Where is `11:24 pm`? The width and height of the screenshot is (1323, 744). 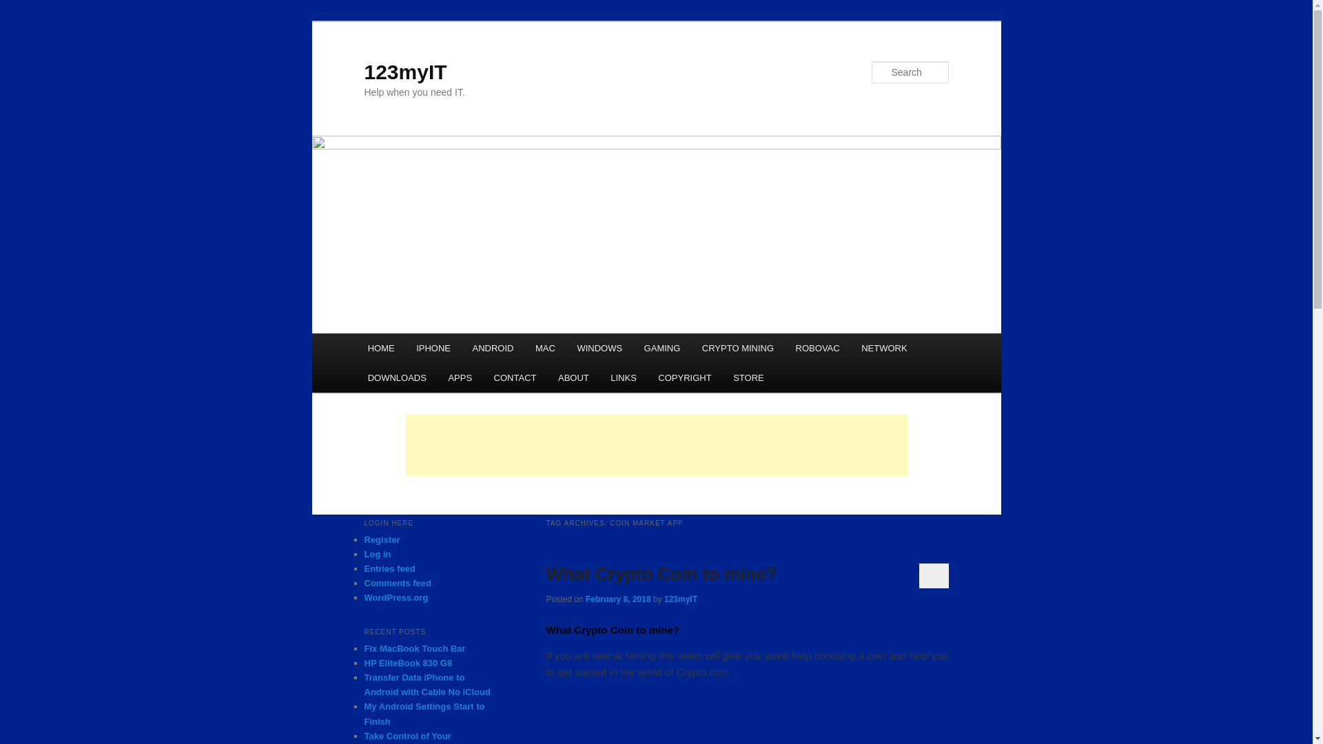
11:24 pm is located at coordinates (618, 599).